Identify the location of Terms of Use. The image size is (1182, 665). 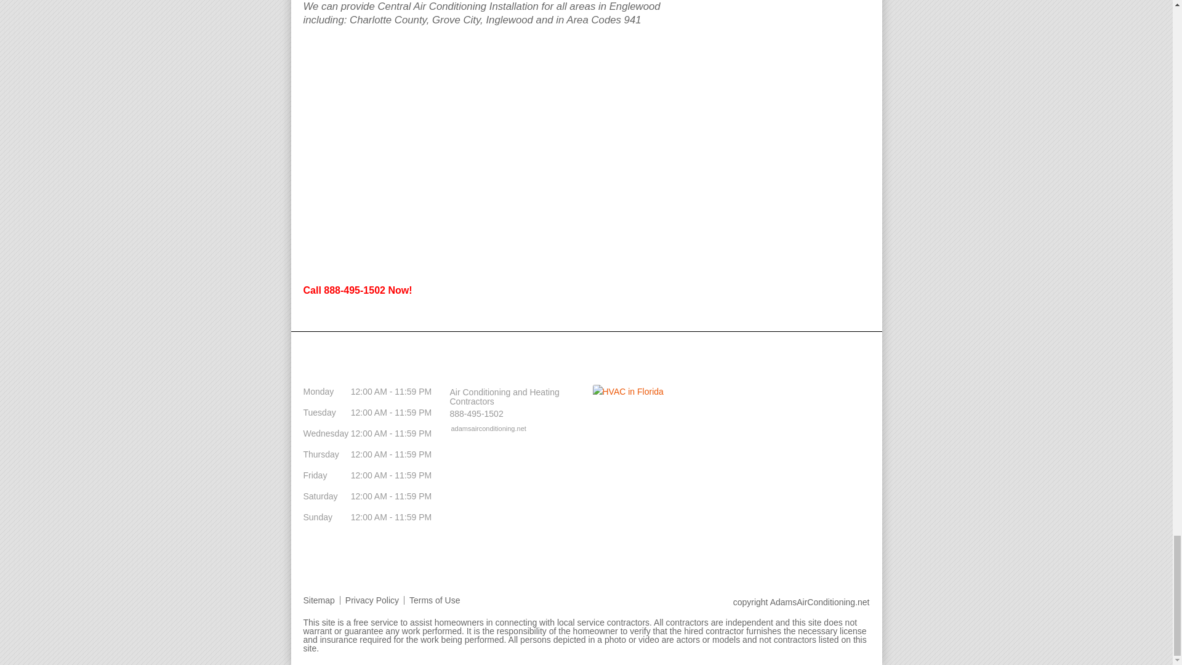
(434, 599).